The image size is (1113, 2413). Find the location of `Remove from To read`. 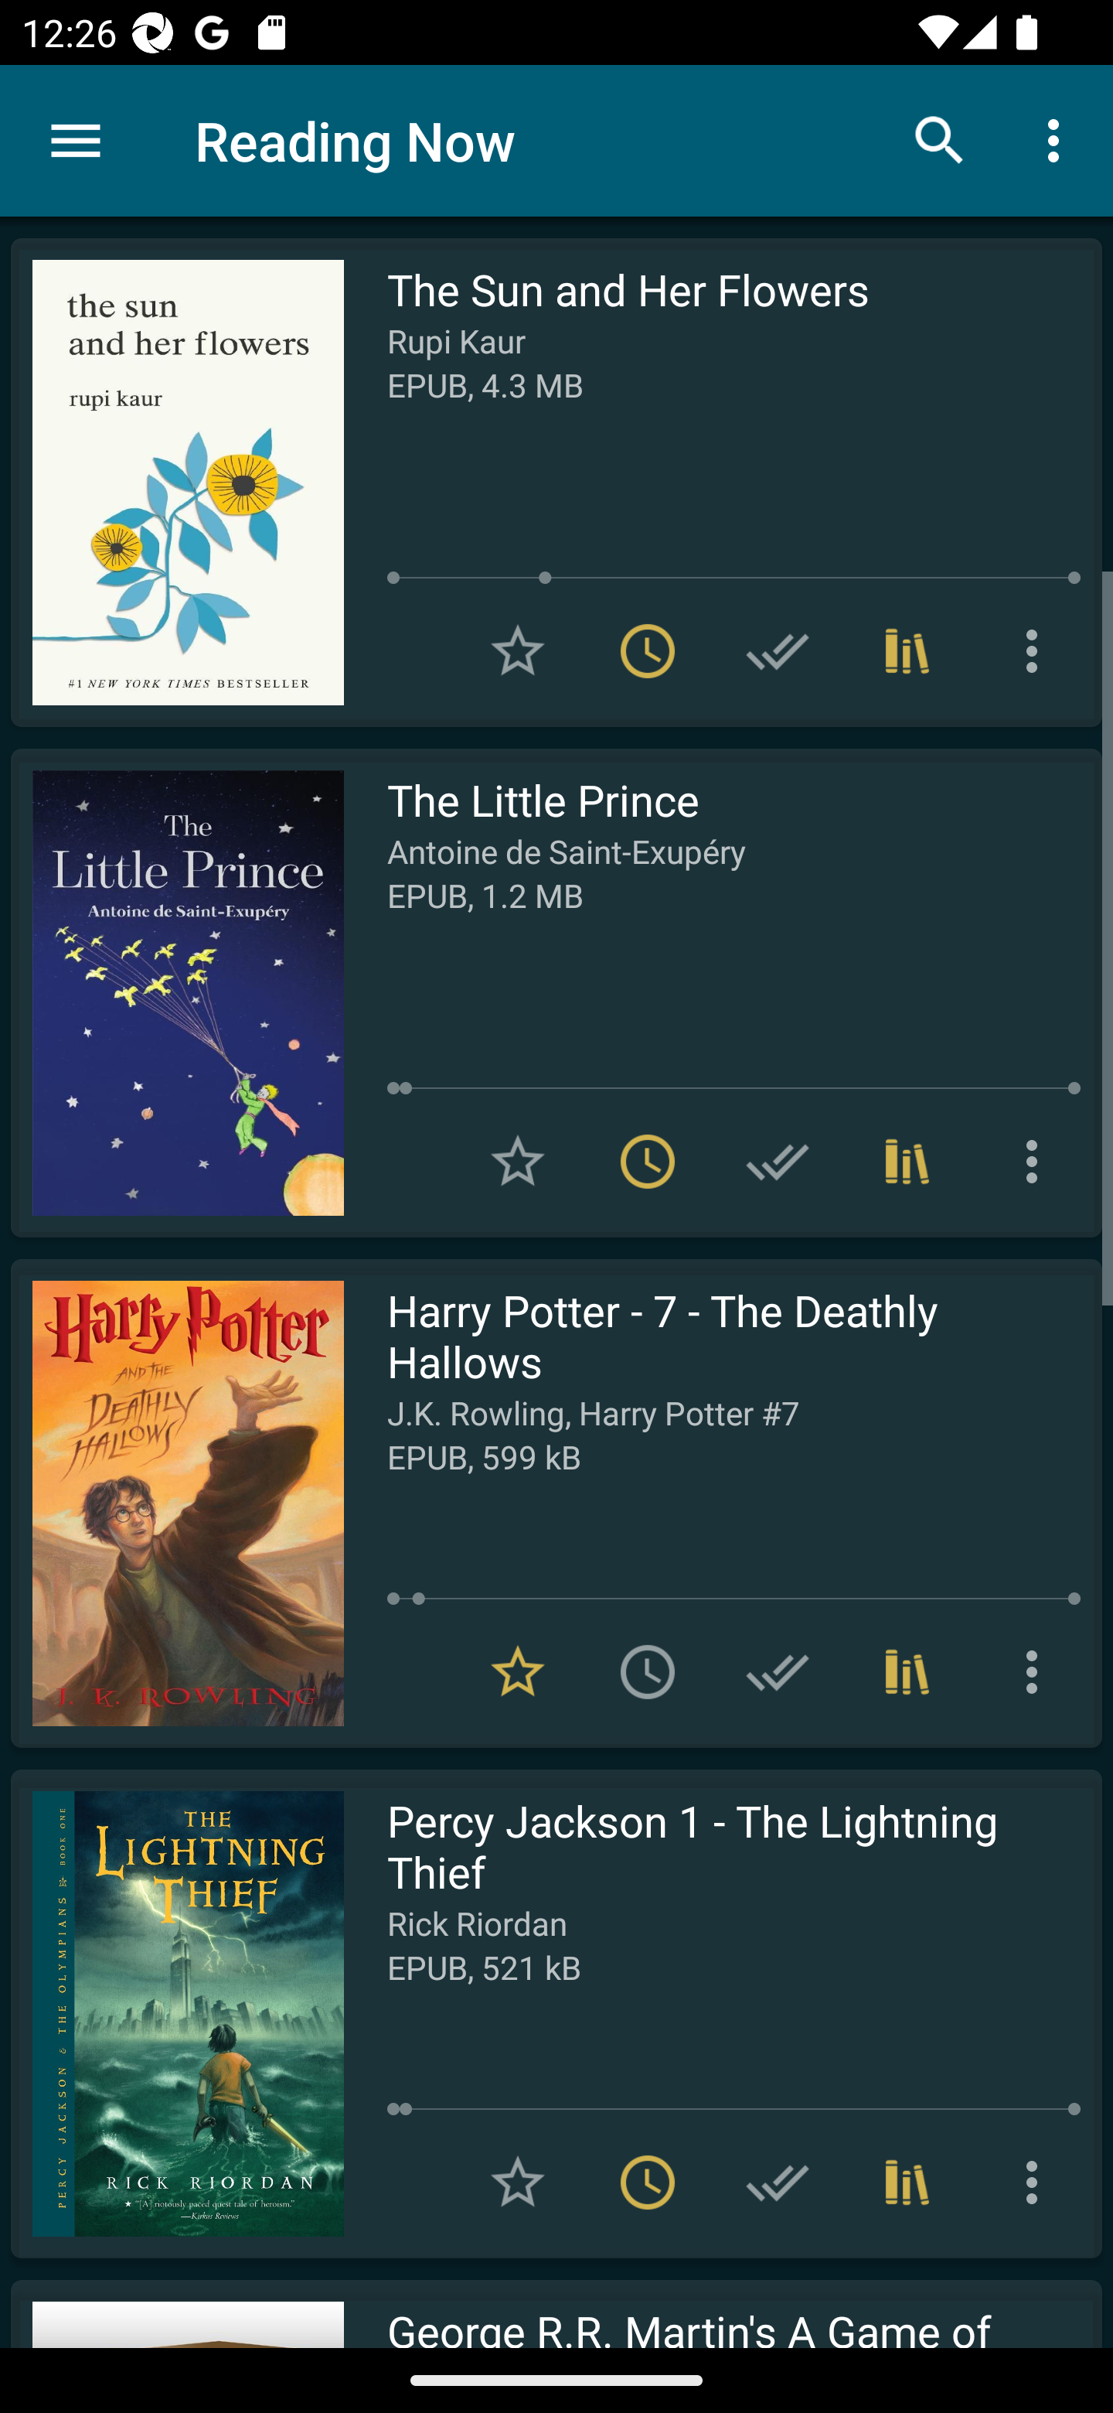

Remove from To read is located at coordinates (648, 1160).